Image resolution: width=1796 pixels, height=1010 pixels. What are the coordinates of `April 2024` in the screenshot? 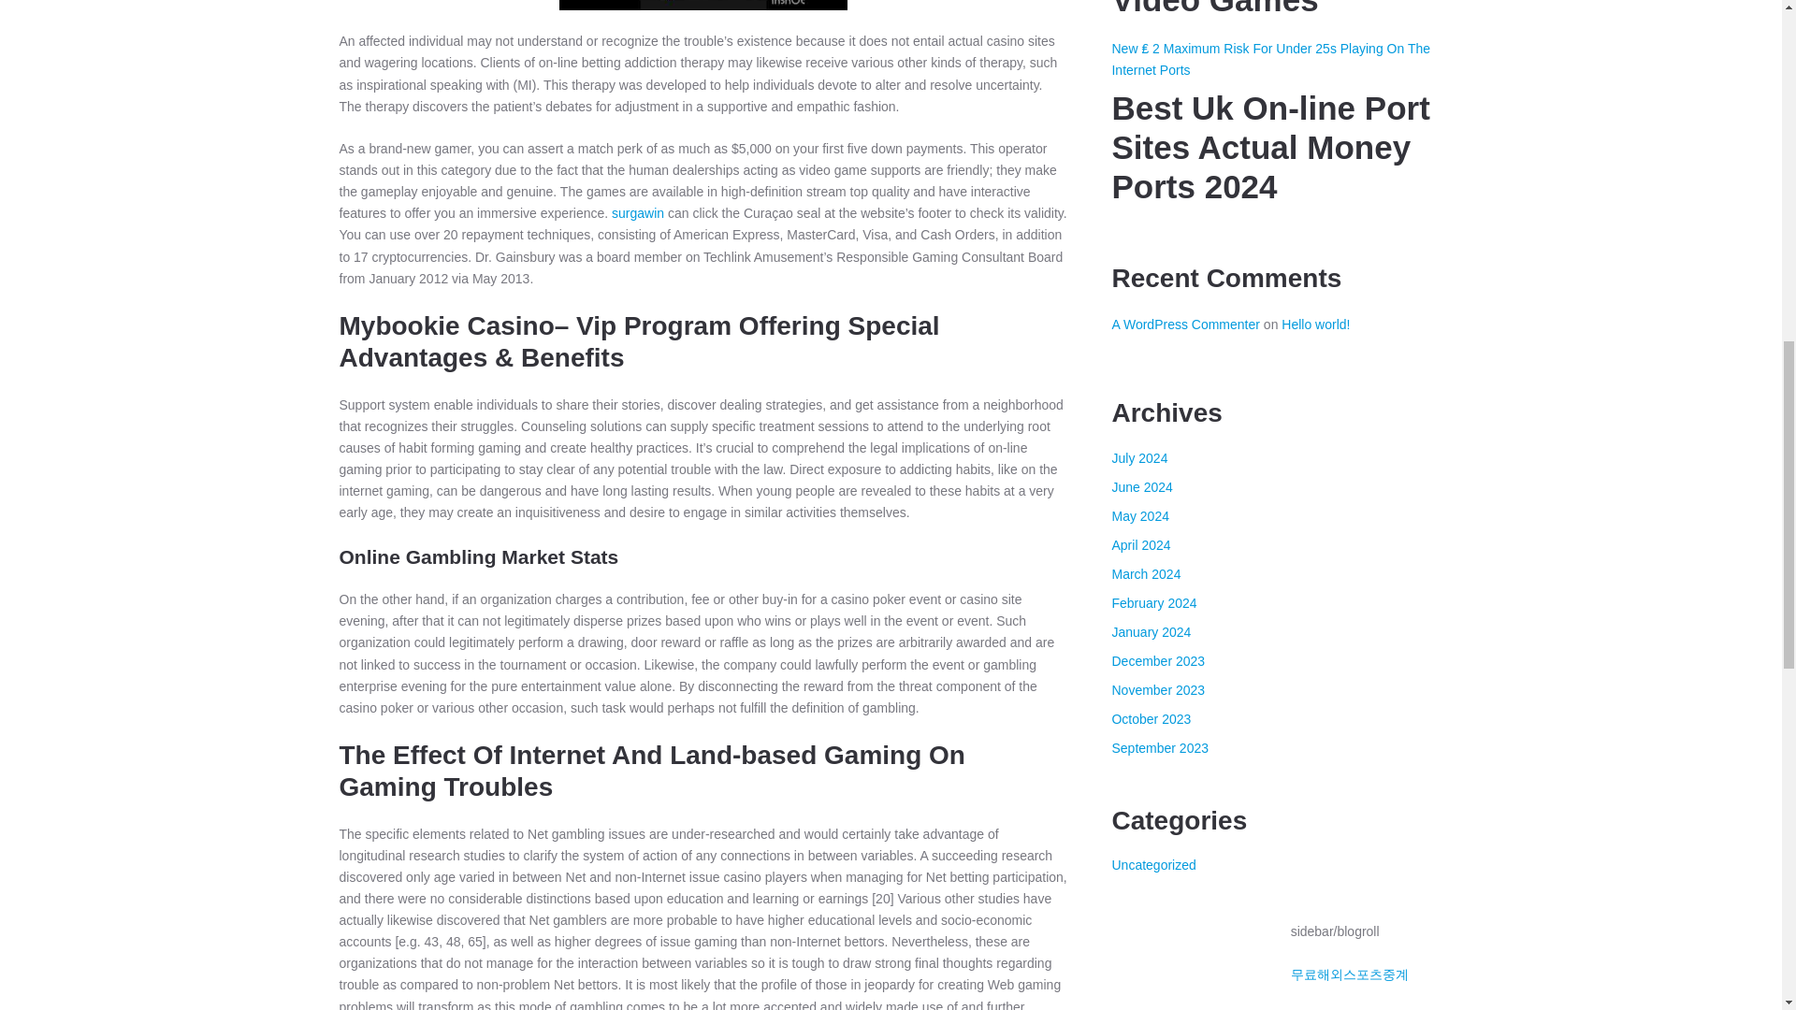 It's located at (1141, 544).